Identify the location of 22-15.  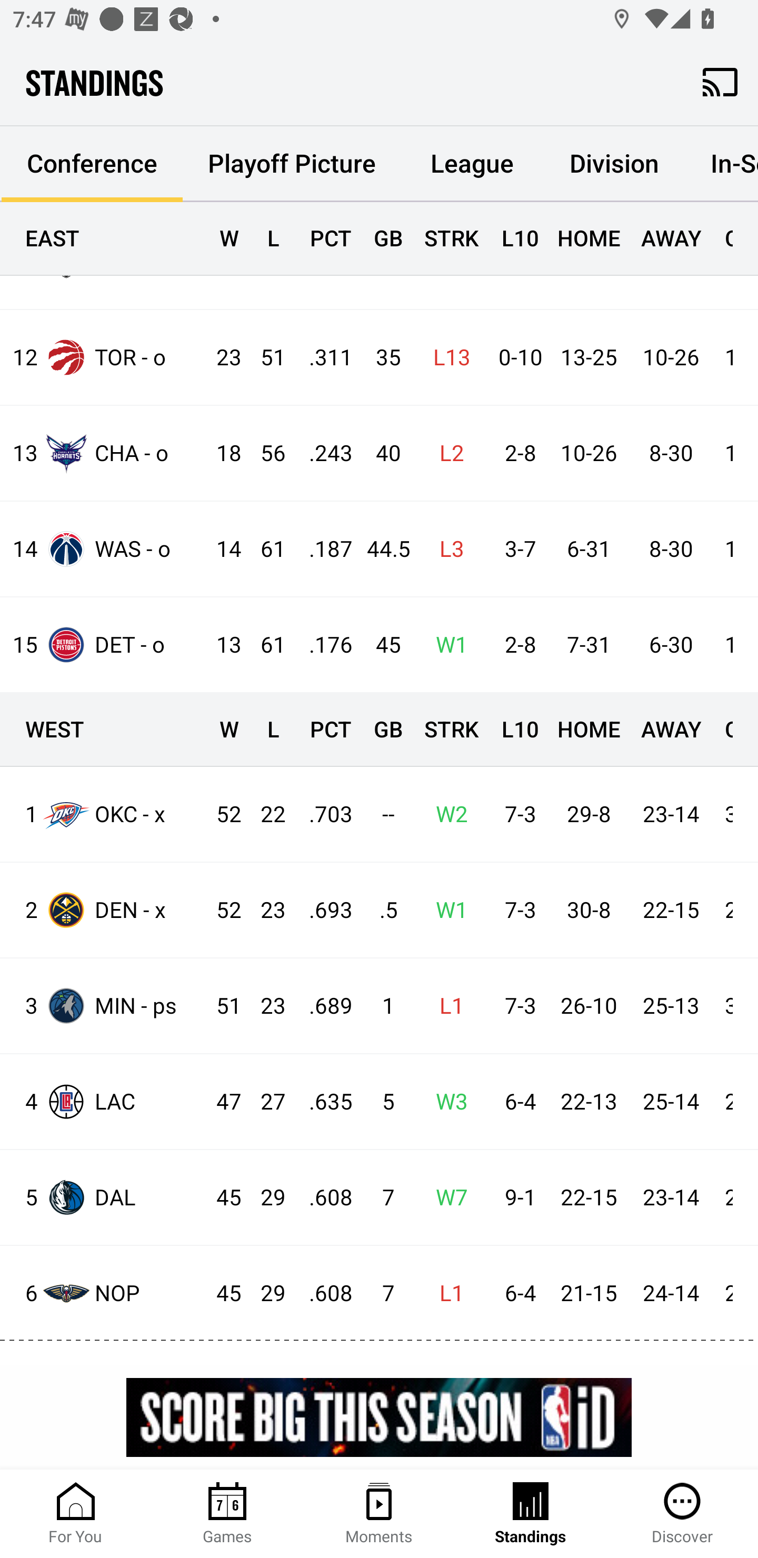
(589, 1198).